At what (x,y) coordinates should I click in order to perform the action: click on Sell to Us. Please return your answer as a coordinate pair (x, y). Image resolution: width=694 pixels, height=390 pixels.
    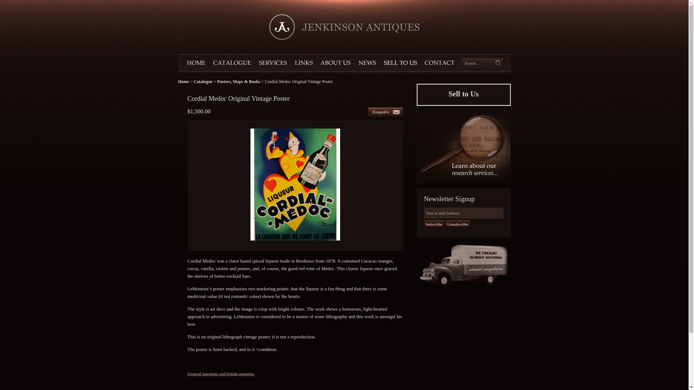
    Looking at the image, I should click on (463, 95).